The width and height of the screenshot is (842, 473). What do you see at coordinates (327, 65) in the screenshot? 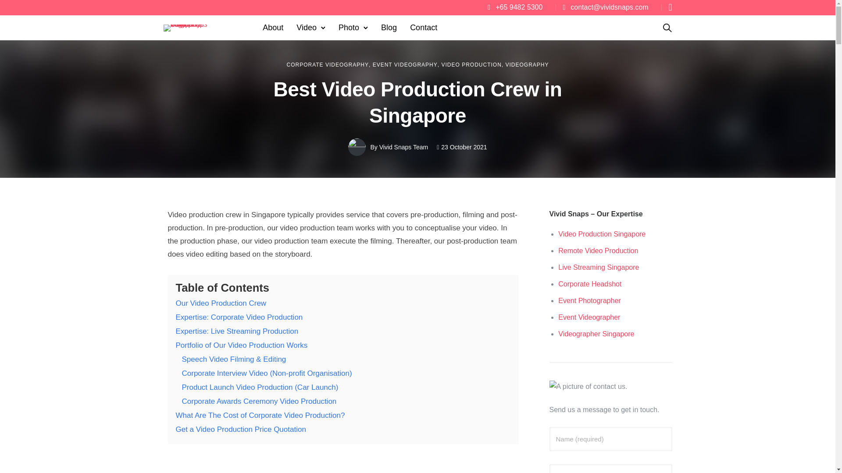
I see `CORPORATE VIDEOGRAPHY` at bounding box center [327, 65].